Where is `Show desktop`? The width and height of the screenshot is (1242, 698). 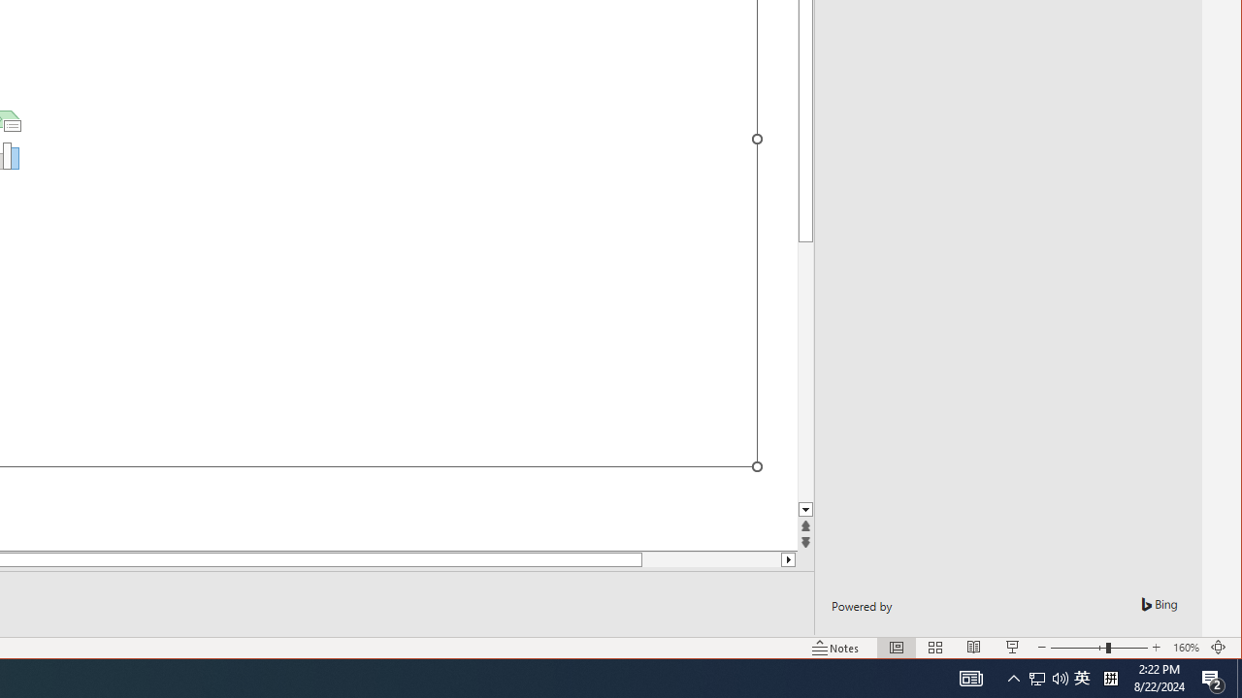
Show desktop is located at coordinates (1239, 679).